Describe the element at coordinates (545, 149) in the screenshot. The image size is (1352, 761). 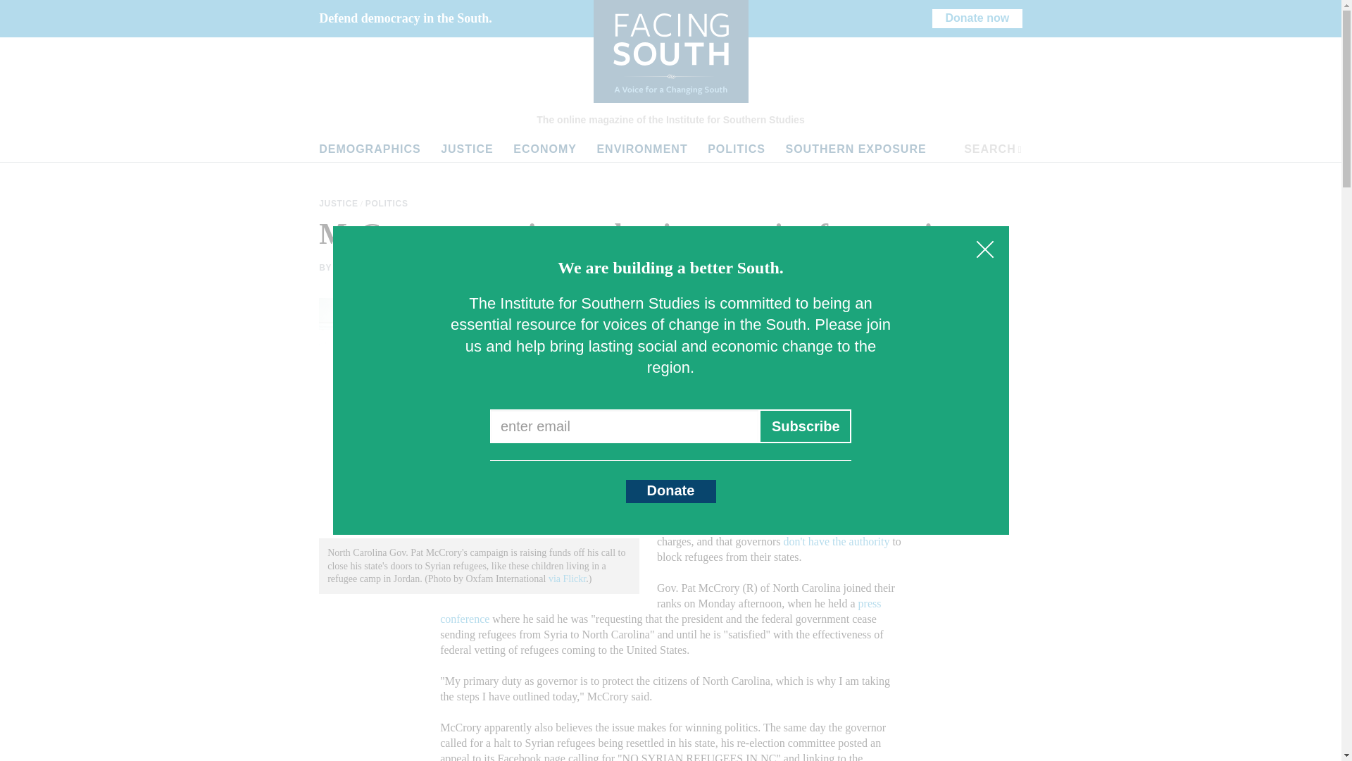
I see `ECONOMY` at that location.